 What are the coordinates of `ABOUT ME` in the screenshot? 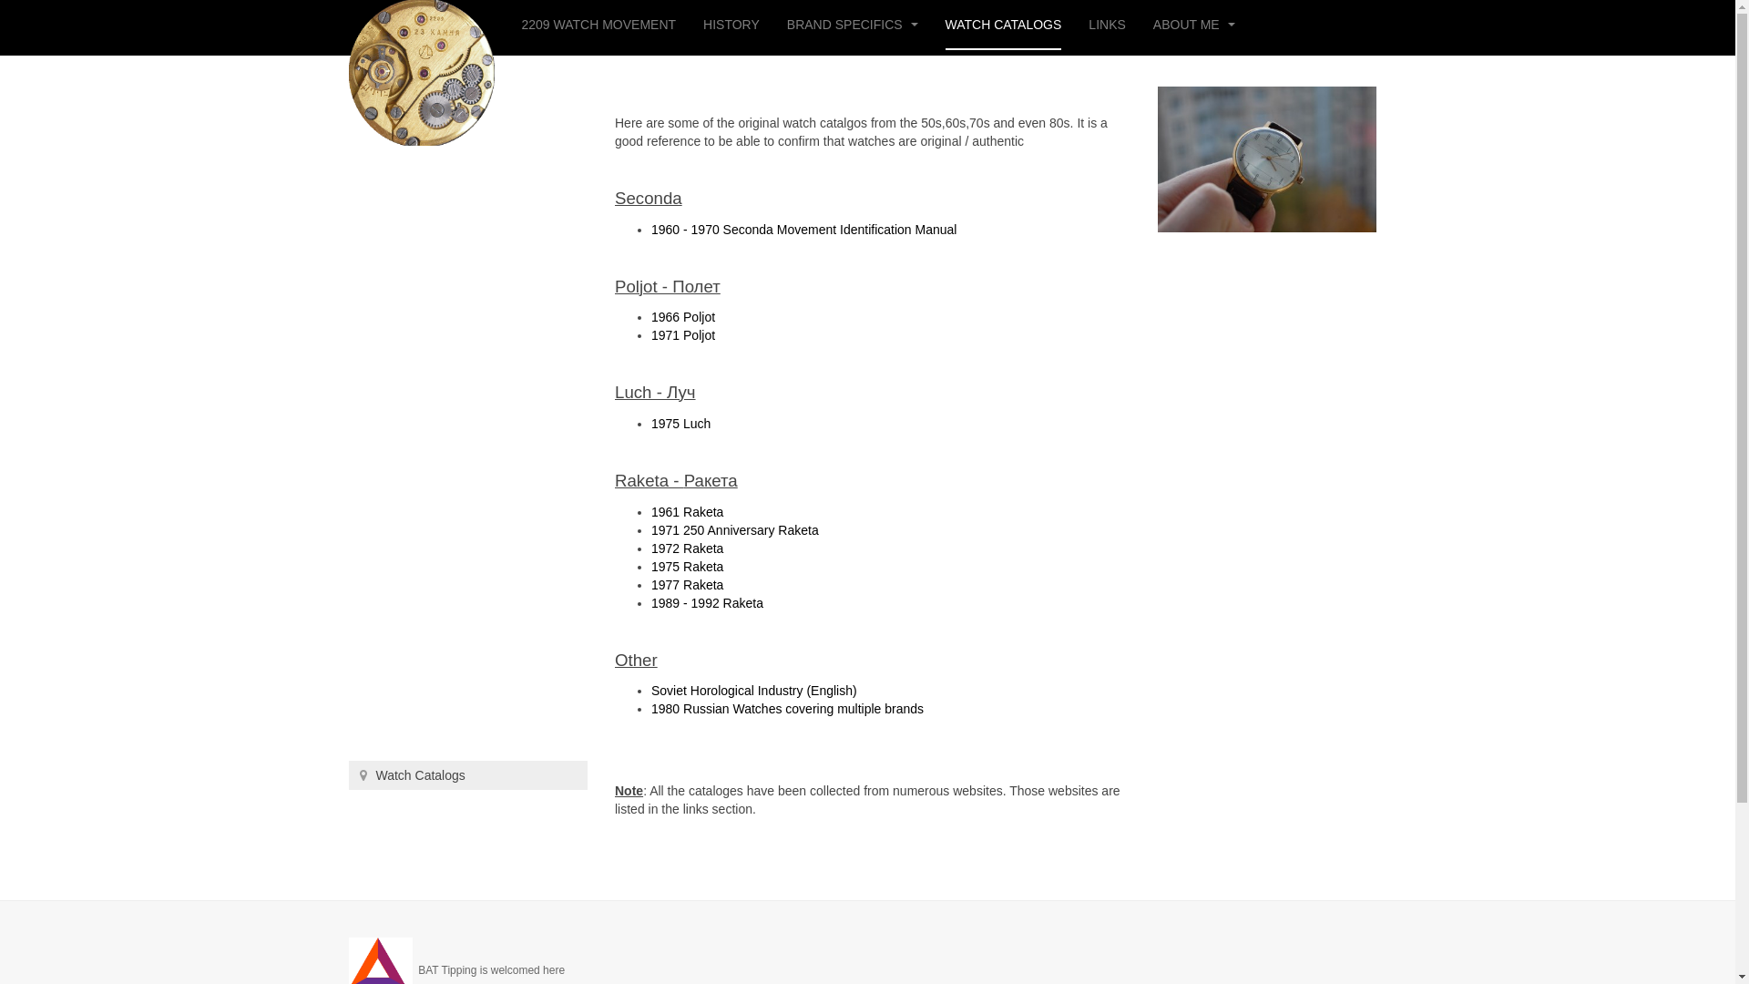 It's located at (1194, 26).